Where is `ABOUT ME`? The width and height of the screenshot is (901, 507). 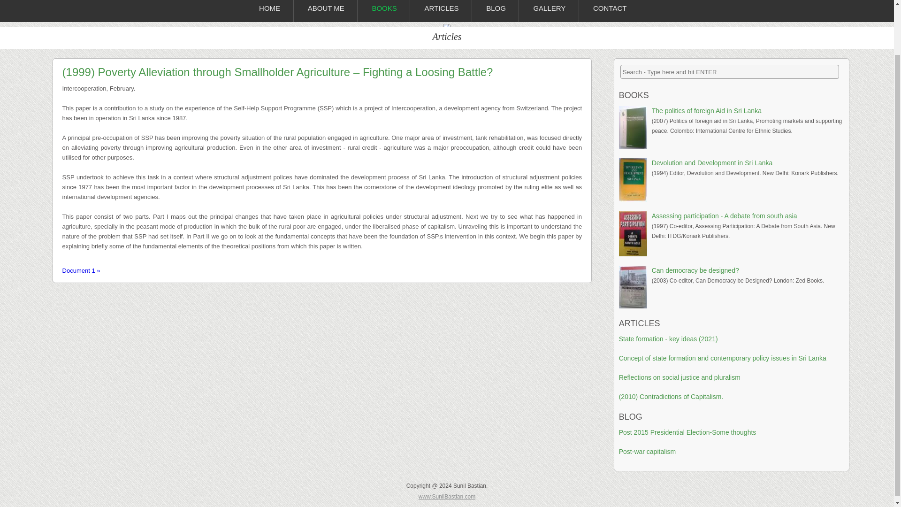
ABOUT ME is located at coordinates (326, 11).